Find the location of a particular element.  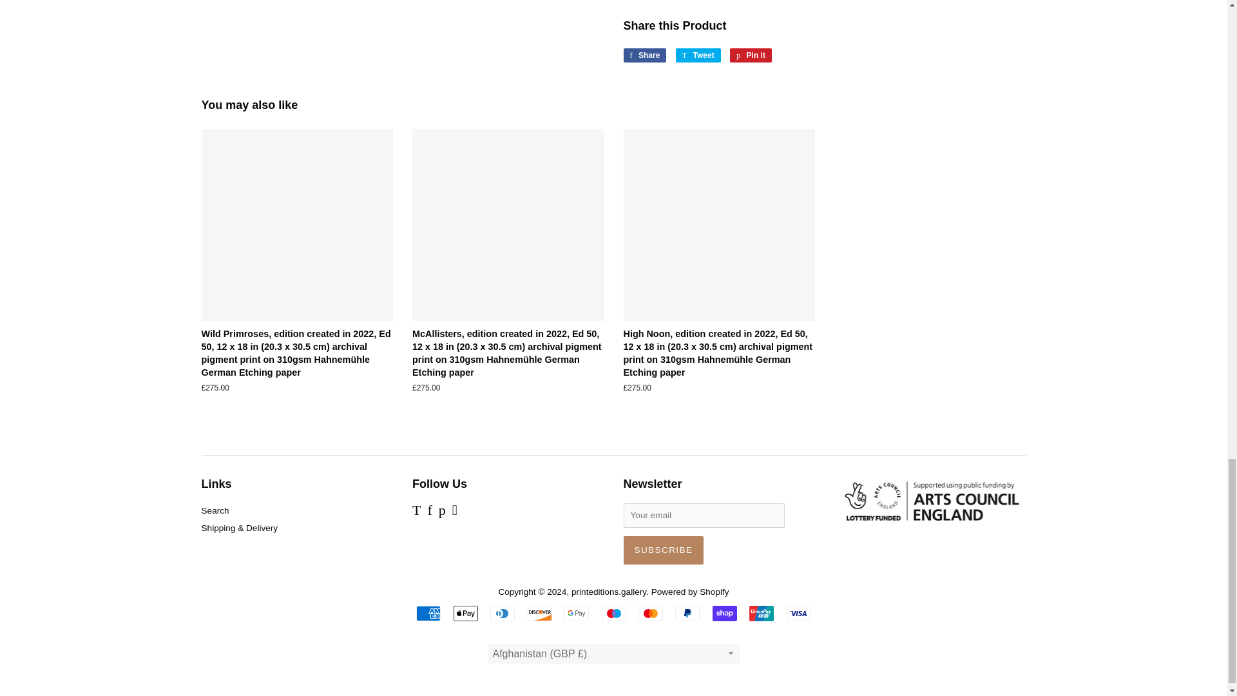

Maestro is located at coordinates (613, 614).